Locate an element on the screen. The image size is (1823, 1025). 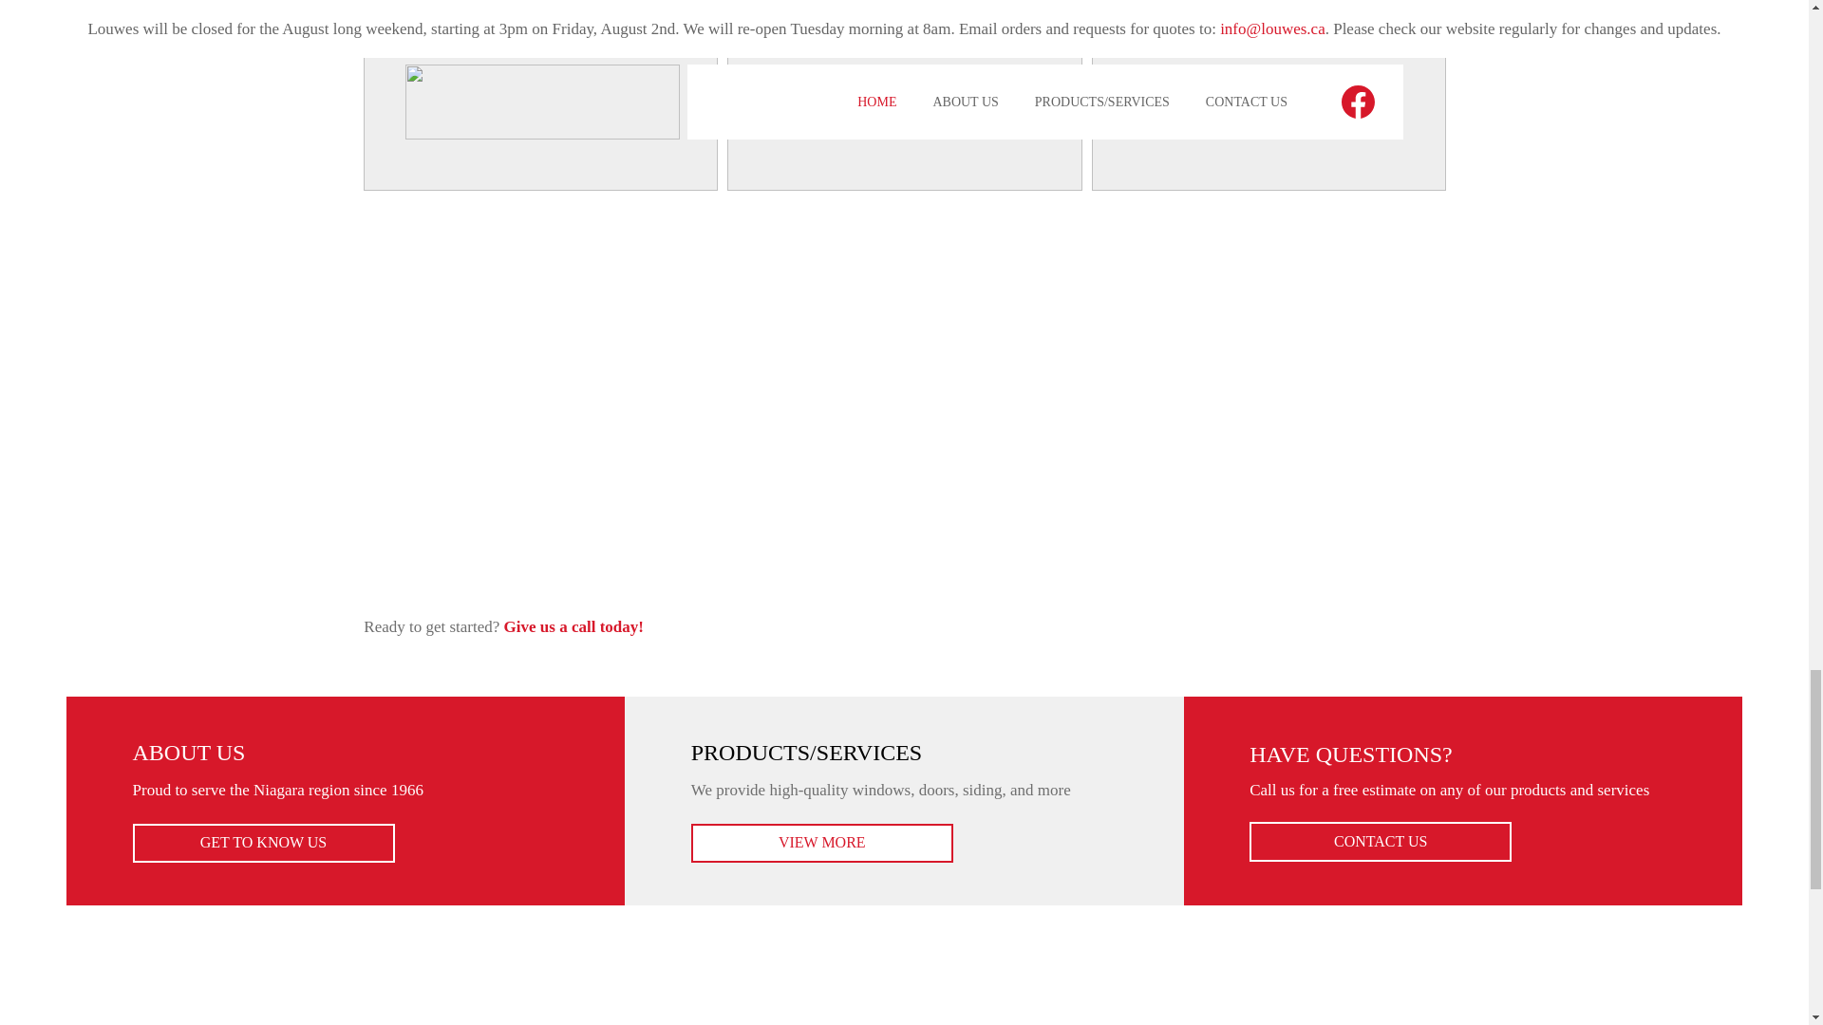
CONTACT US is located at coordinates (1380, 842).